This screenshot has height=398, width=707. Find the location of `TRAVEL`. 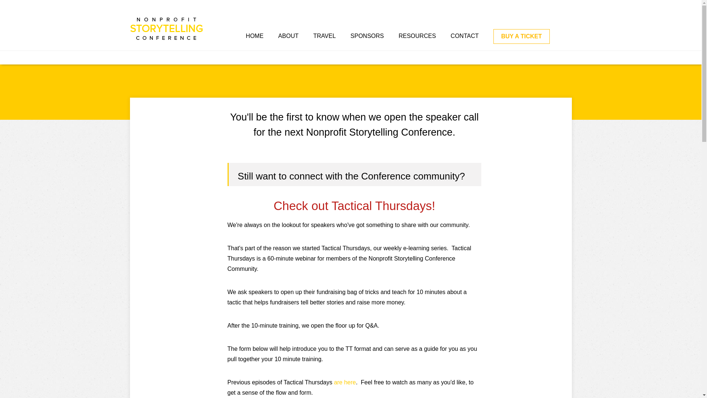

TRAVEL is located at coordinates (324, 36).